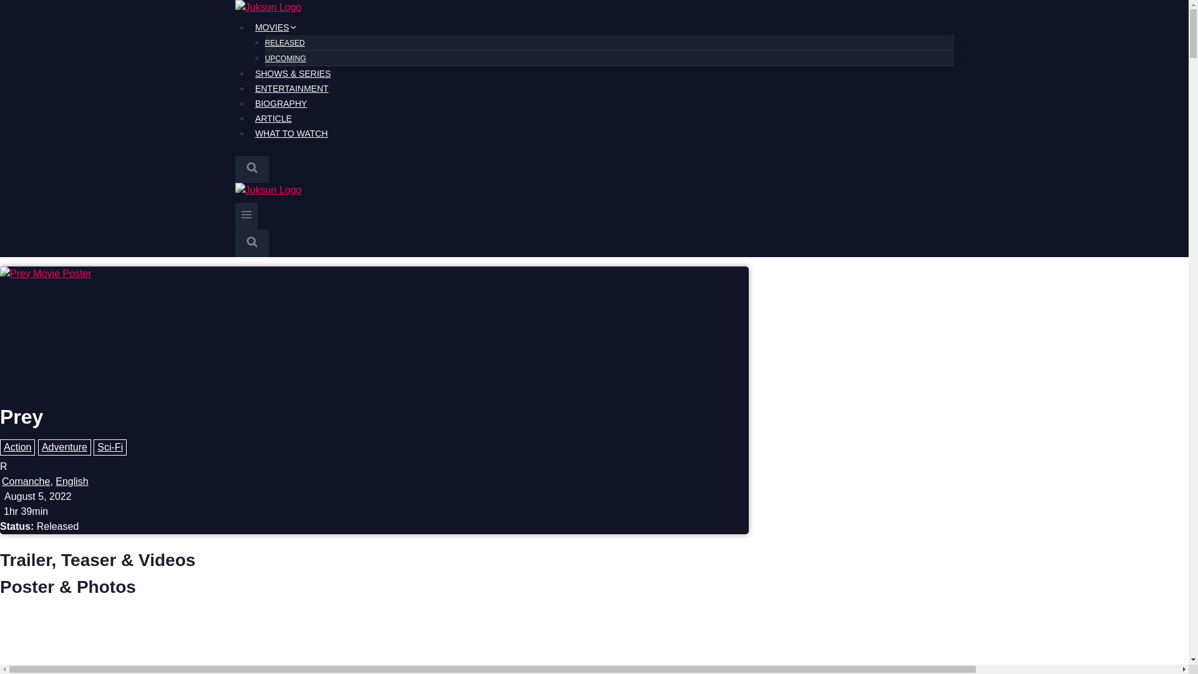 This screenshot has height=674, width=1198. I want to click on ARTICLE, so click(273, 119).